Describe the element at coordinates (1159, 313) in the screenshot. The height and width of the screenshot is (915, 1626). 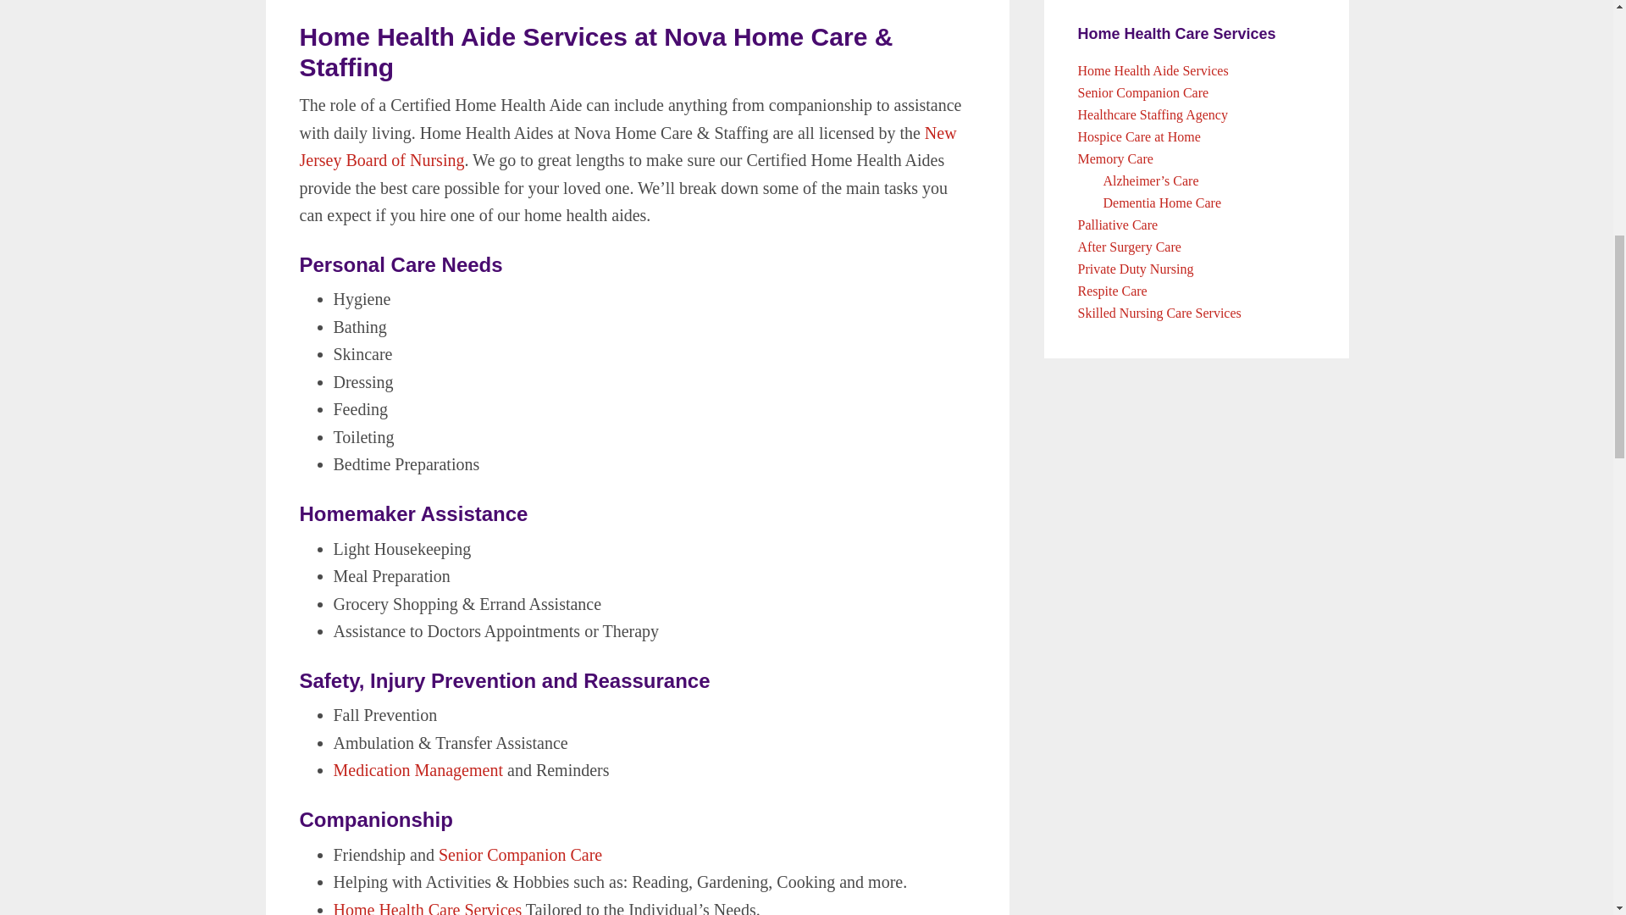
I see `Skilled Nursing Care Services` at that location.